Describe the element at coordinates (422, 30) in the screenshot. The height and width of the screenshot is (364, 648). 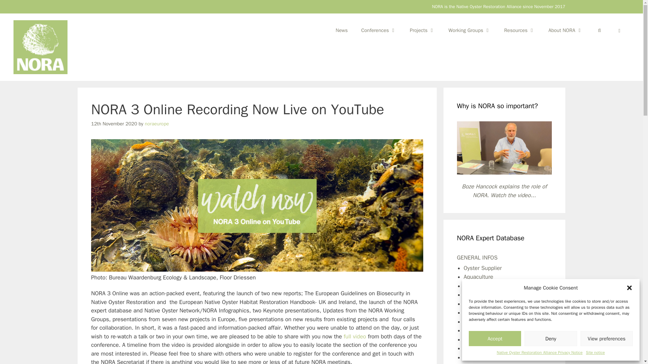
I see `Projects` at that location.